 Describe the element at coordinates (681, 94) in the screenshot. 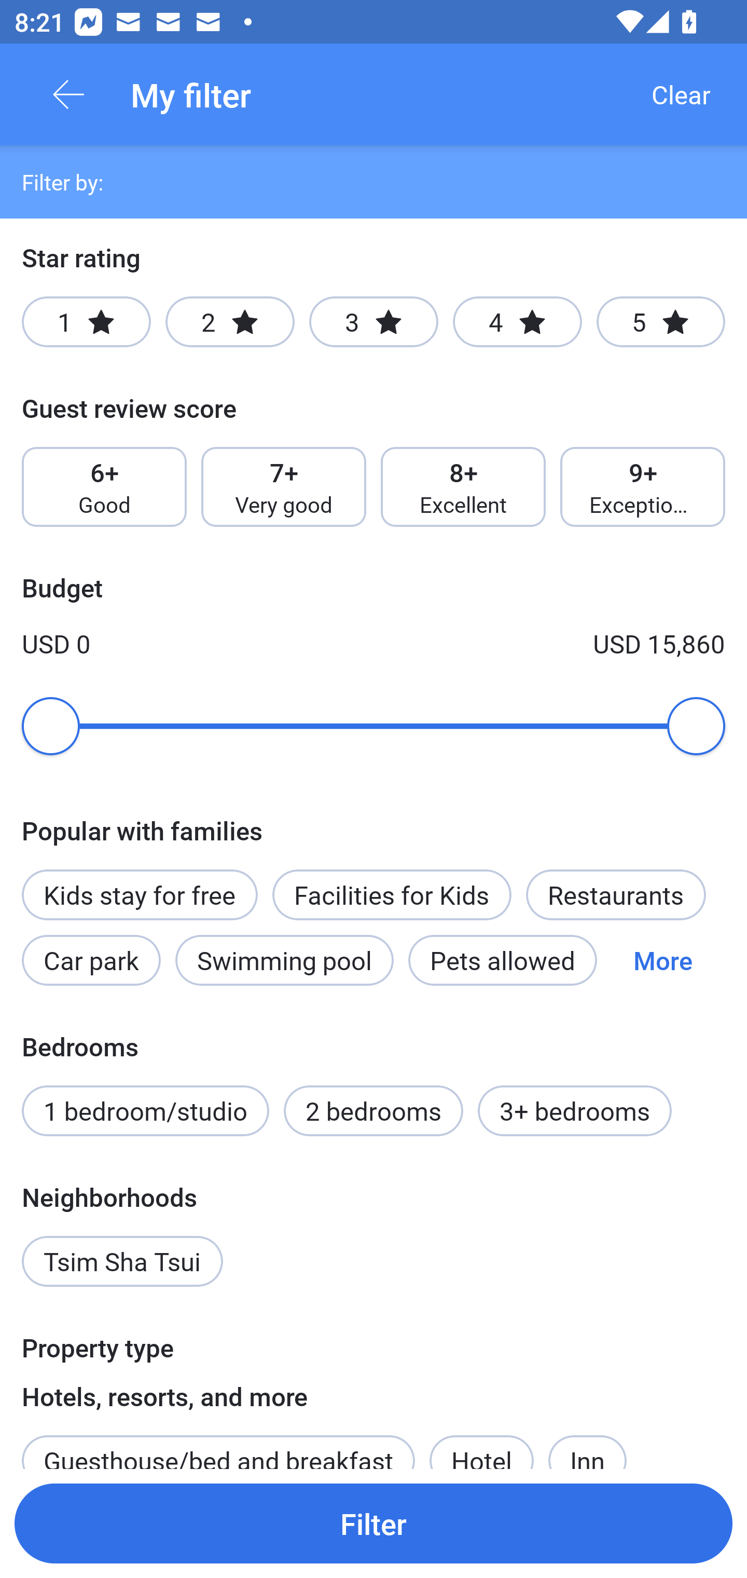

I see `Clear` at that location.